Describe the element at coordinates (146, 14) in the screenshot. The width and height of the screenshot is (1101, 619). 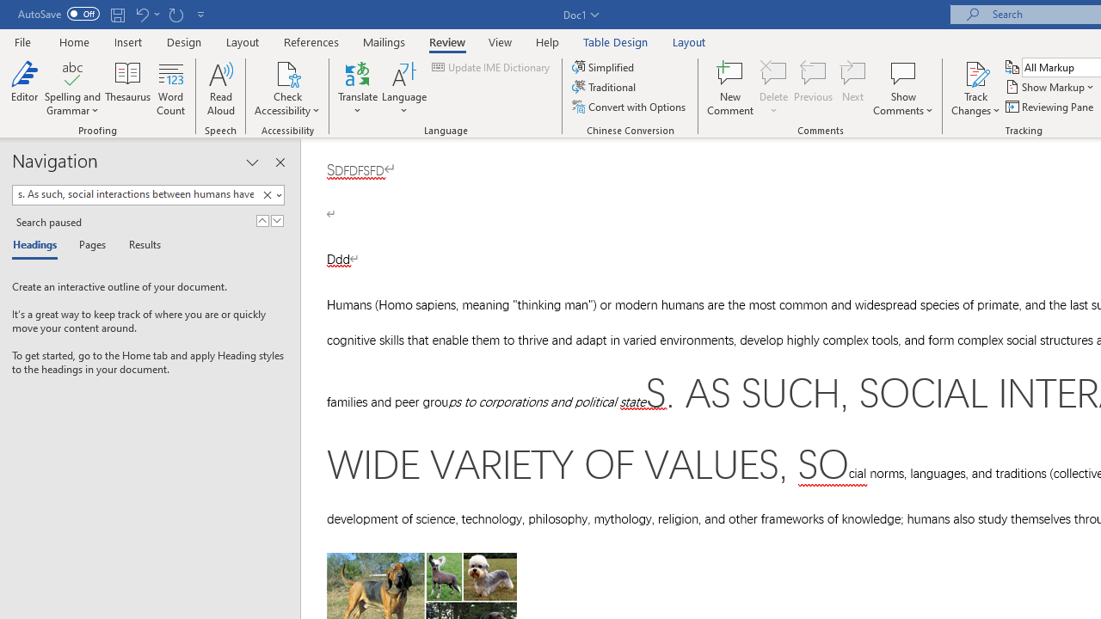
I see `Undo Style` at that location.